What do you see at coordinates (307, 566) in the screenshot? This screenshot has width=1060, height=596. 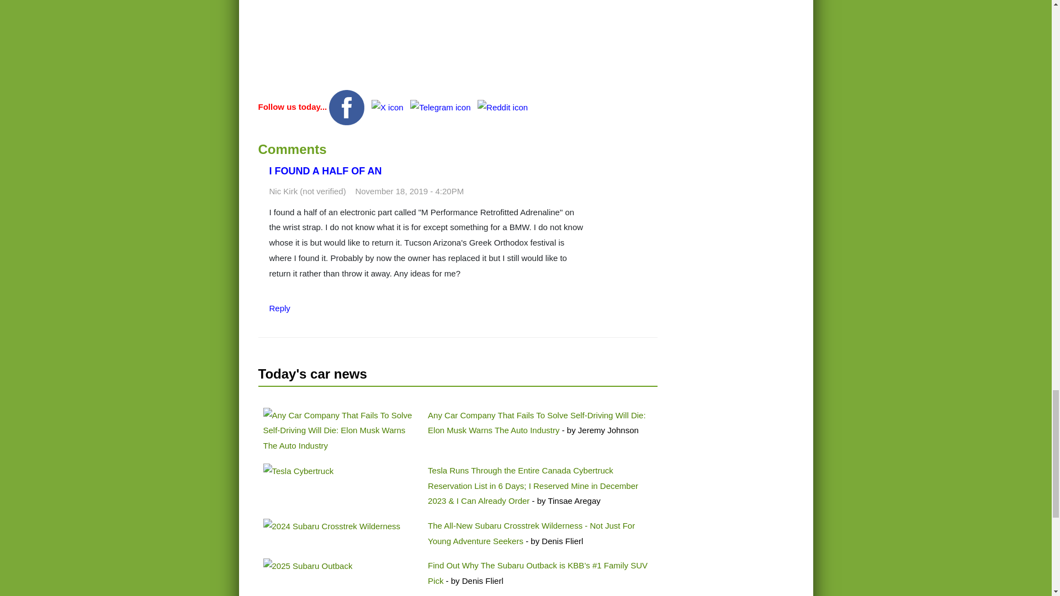 I see `2025 Subaru Outback Wilderness in the dirt` at bounding box center [307, 566].